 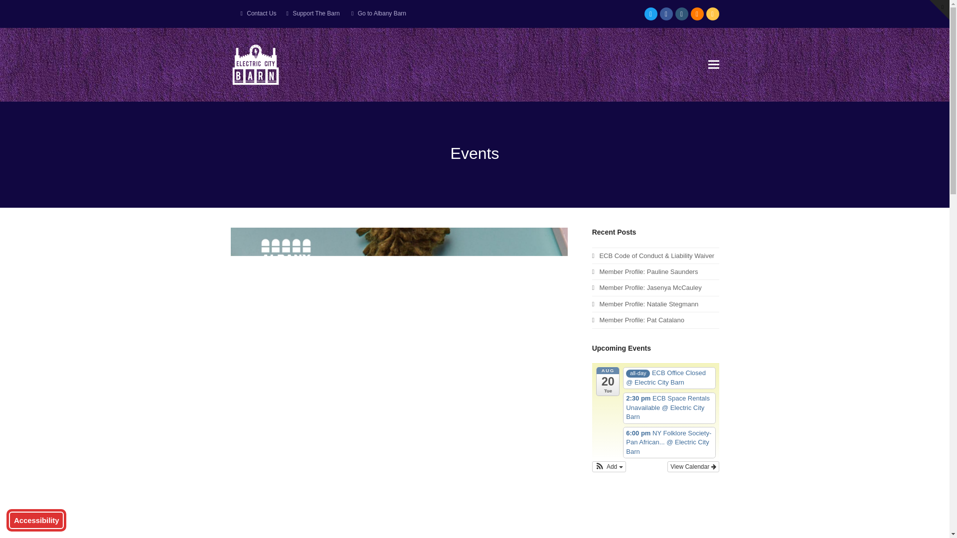 I want to click on Email, so click(x=712, y=14).